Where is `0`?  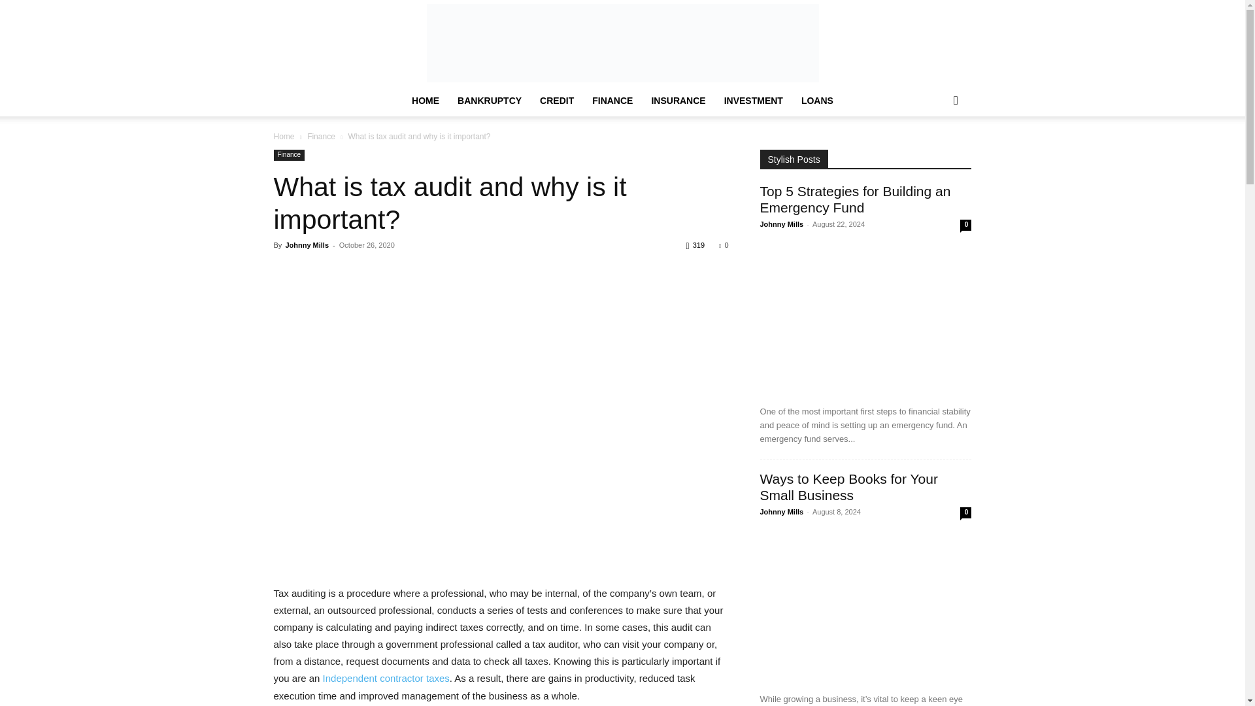 0 is located at coordinates (723, 245).